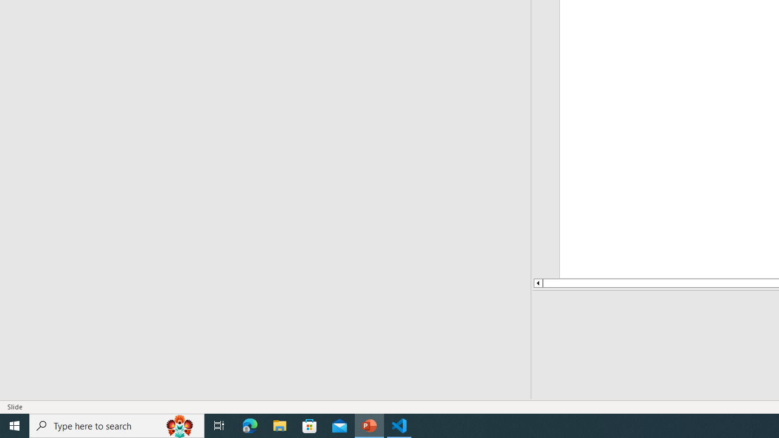 The width and height of the screenshot is (779, 438). What do you see at coordinates (219, 426) in the screenshot?
I see `Task View` at bounding box center [219, 426].